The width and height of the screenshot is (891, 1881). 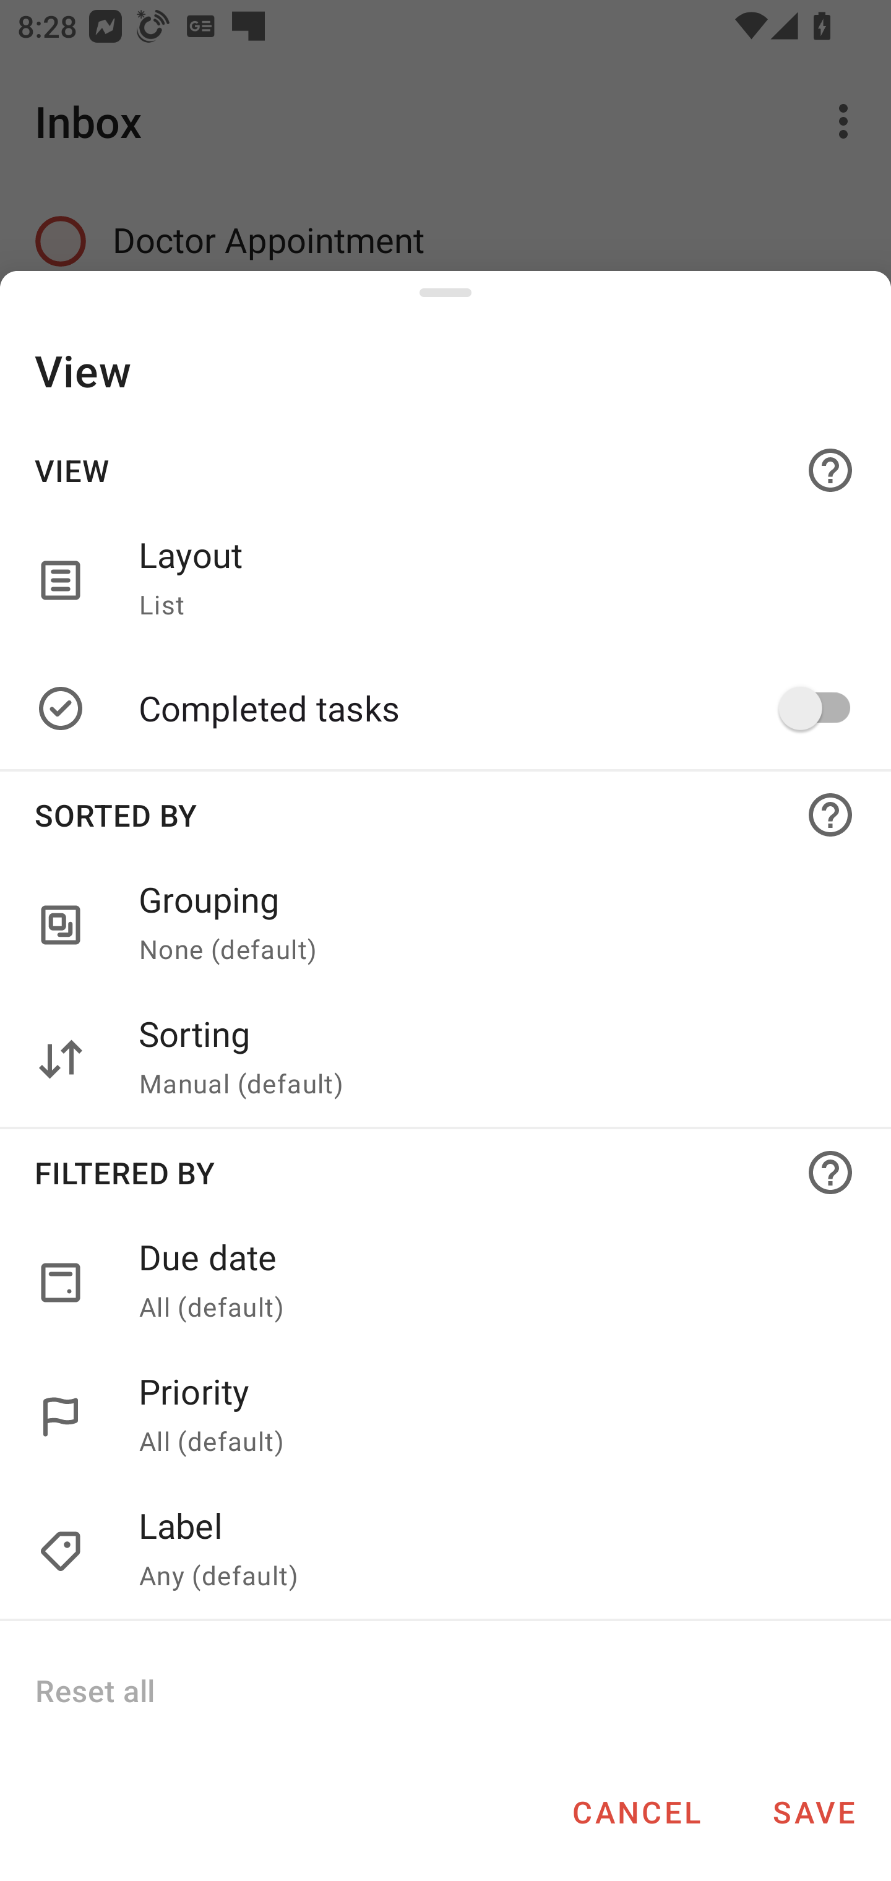 What do you see at coordinates (445, 1552) in the screenshot?
I see `Label Any (default)` at bounding box center [445, 1552].